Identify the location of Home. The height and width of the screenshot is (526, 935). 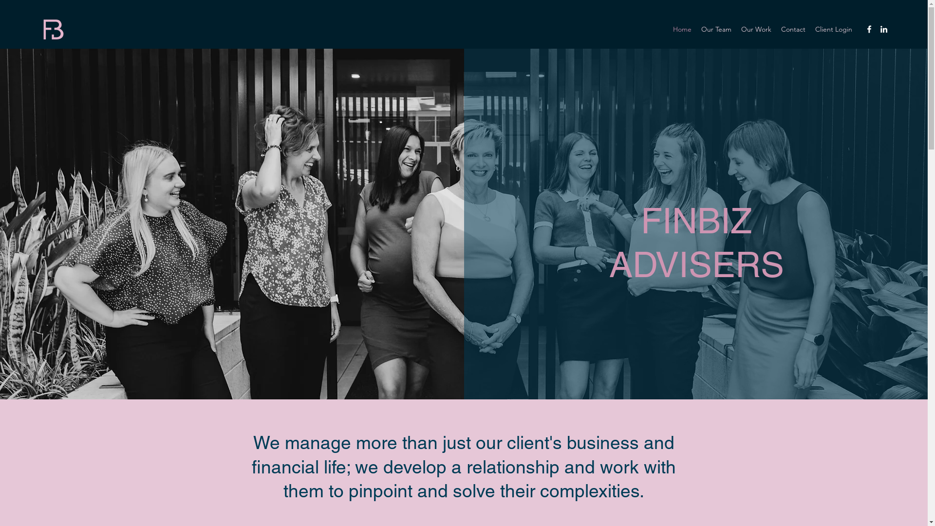
(682, 29).